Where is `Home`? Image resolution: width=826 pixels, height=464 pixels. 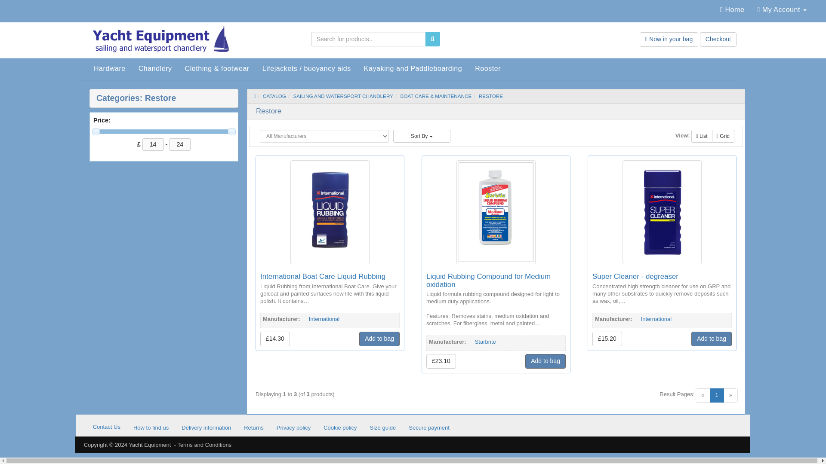 Home is located at coordinates (732, 10).